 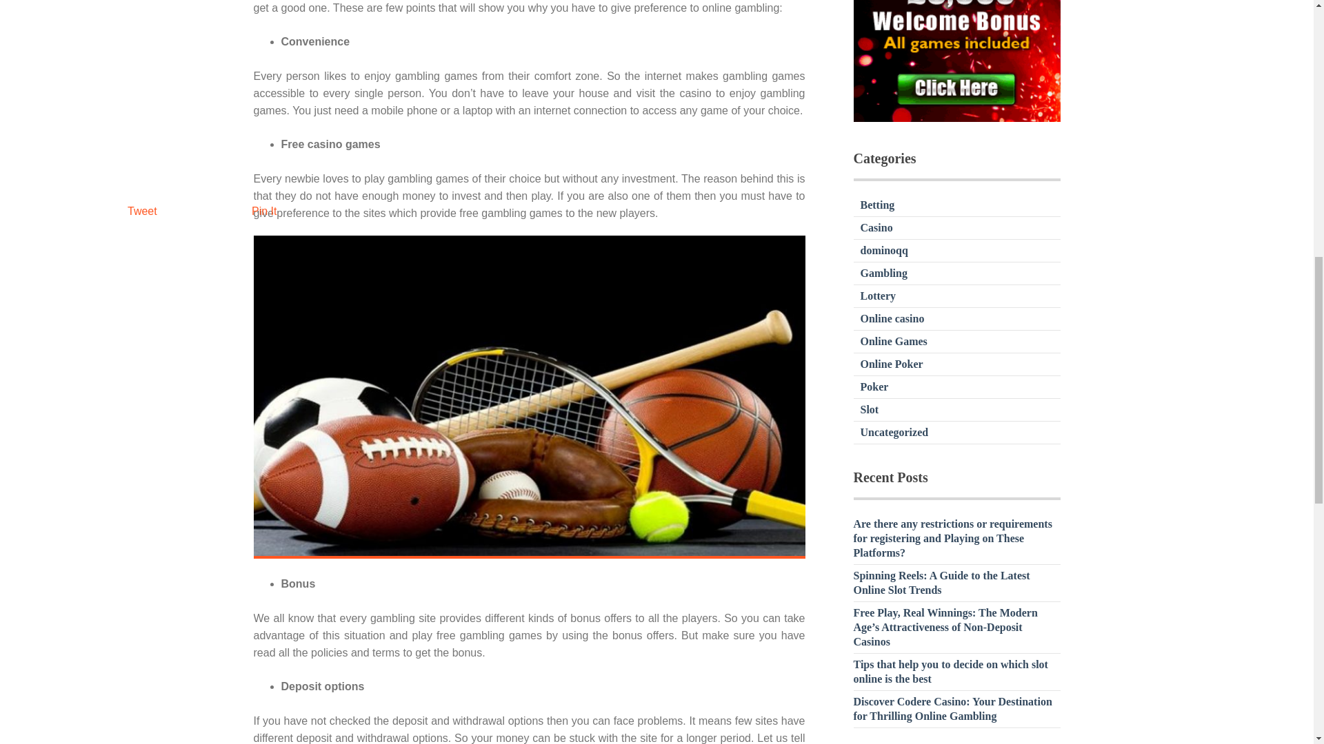 I want to click on Gambling, so click(x=884, y=273).